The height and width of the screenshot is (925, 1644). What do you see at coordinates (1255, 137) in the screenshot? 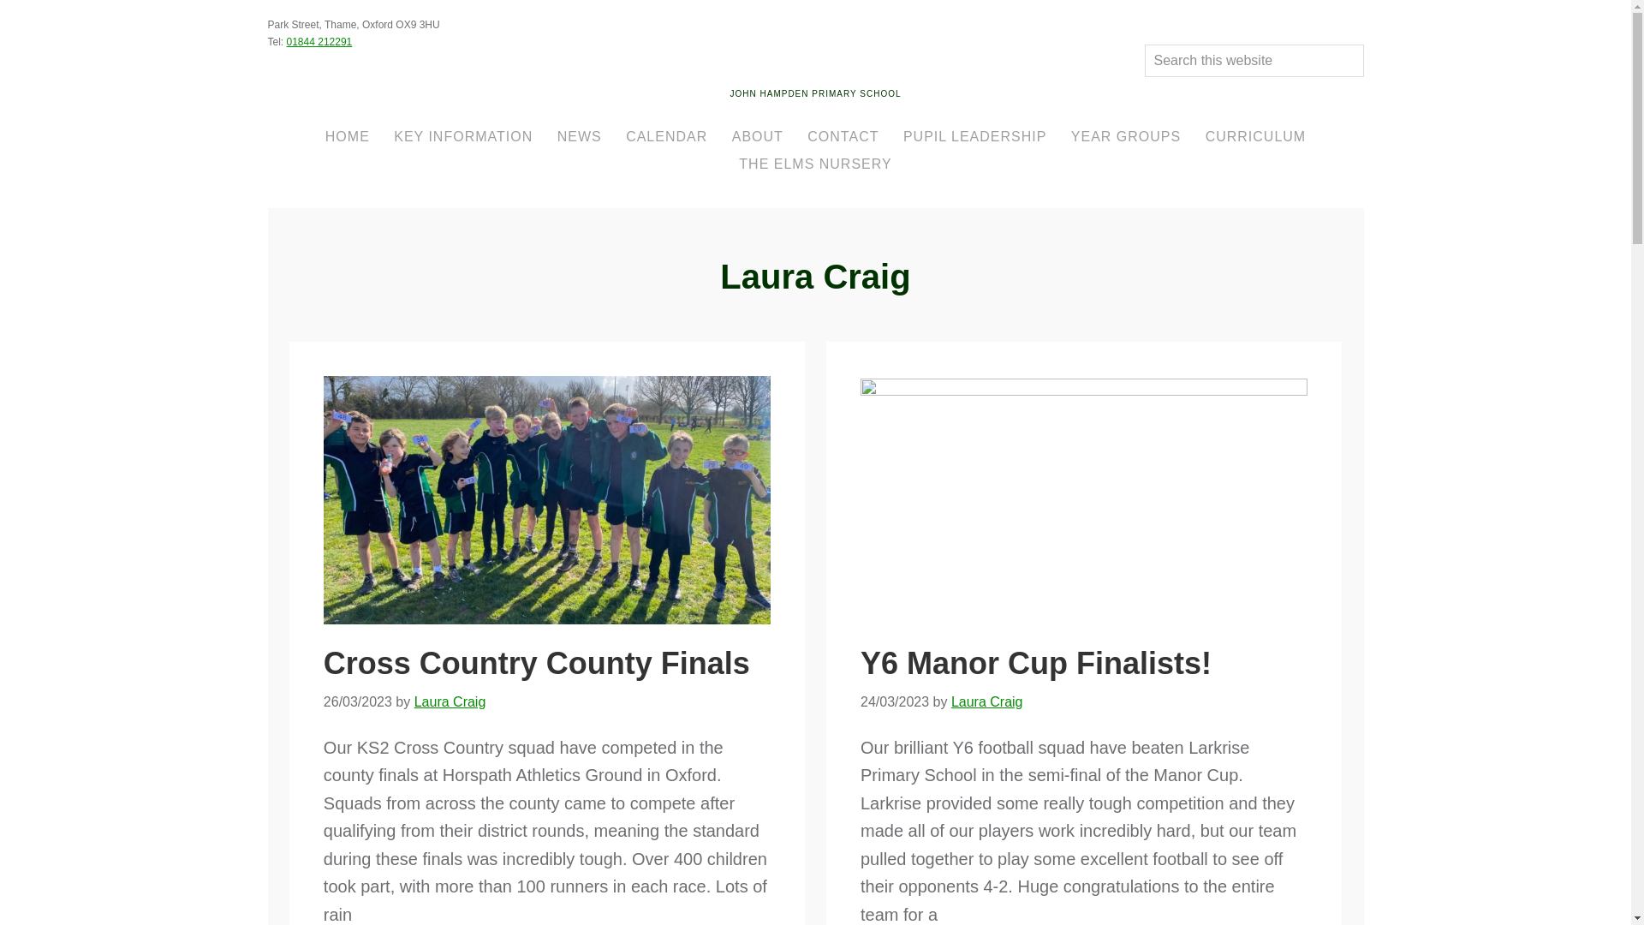
I see `CURRICULUM` at bounding box center [1255, 137].